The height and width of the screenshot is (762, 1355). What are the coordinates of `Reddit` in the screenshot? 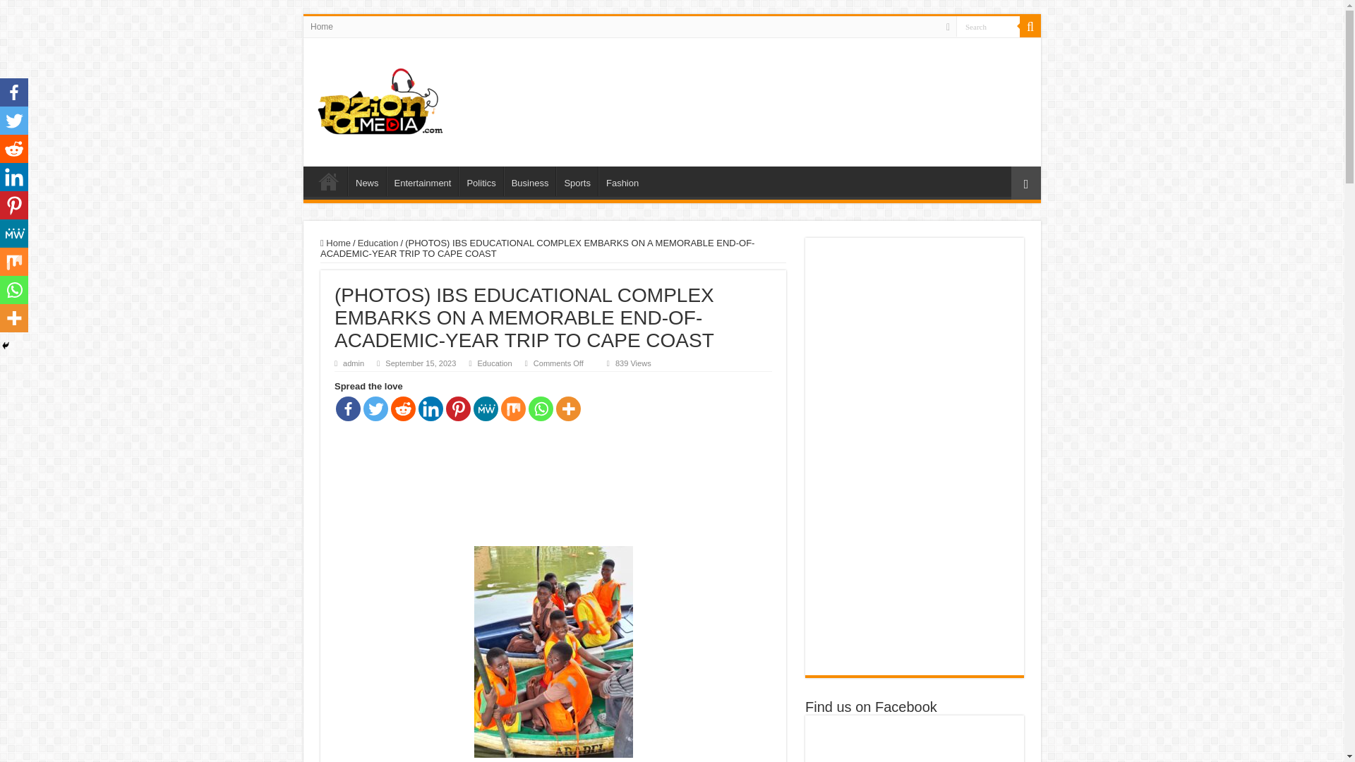 It's located at (404, 409).